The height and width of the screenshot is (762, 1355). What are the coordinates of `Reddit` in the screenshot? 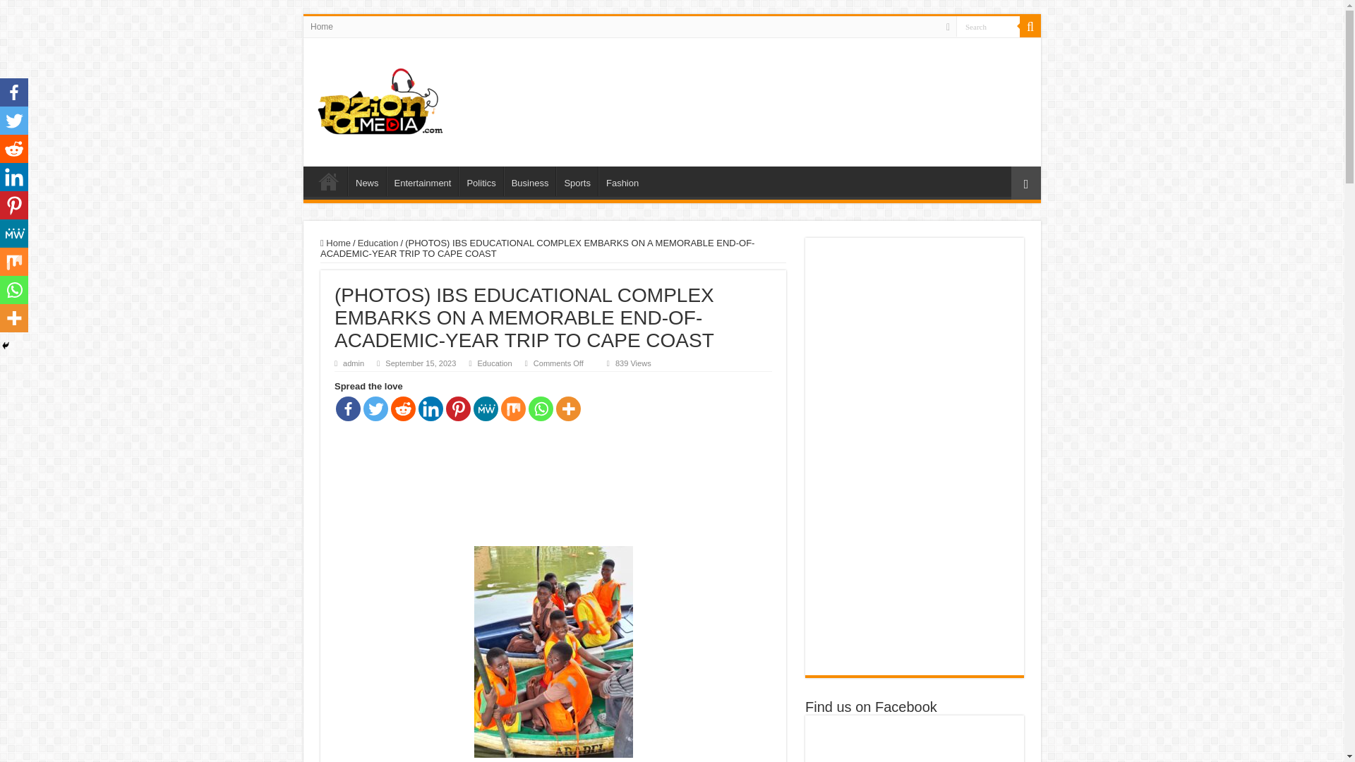 It's located at (404, 409).